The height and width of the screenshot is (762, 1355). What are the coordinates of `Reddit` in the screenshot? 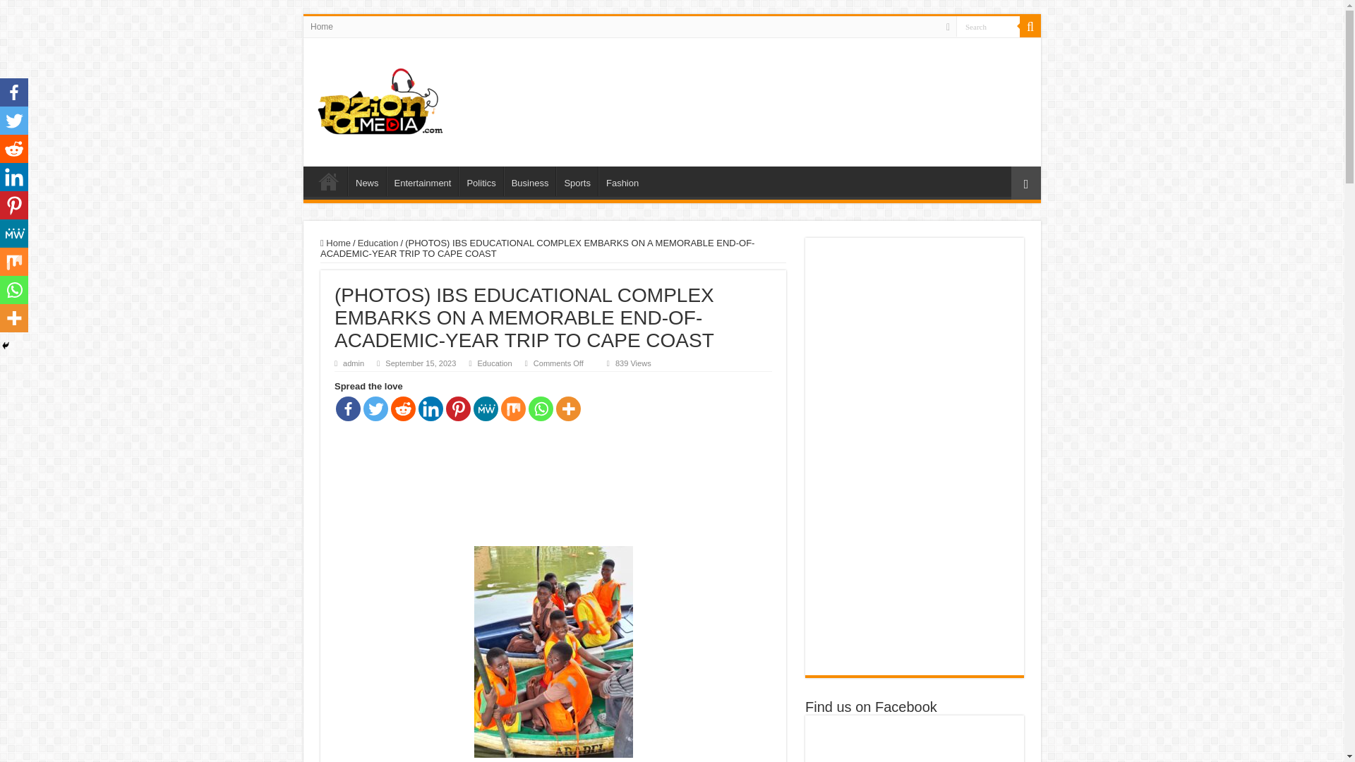 It's located at (404, 409).